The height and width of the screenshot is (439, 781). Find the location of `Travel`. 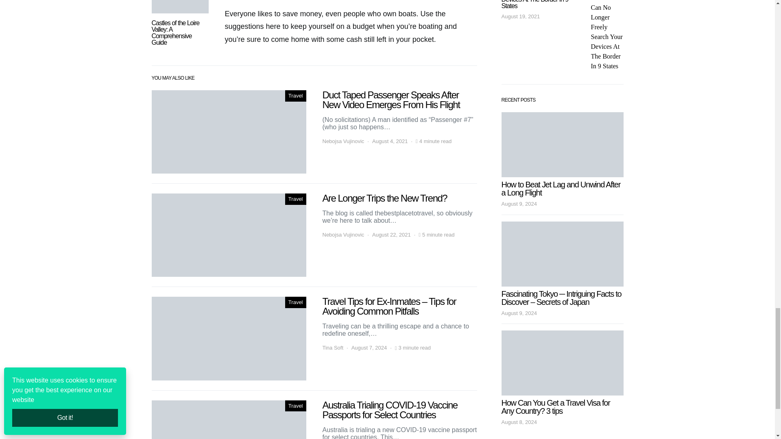

Travel is located at coordinates (295, 199).